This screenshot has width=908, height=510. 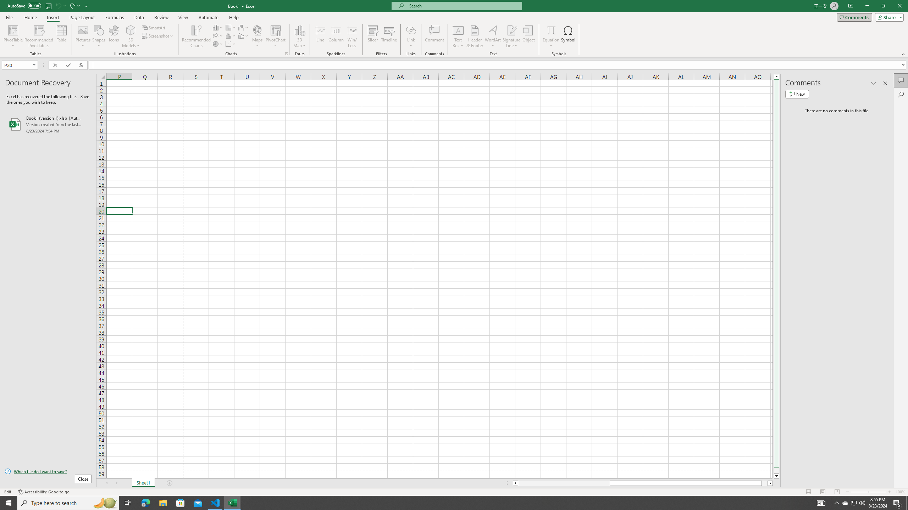 I want to click on Equation, so click(x=551, y=30).